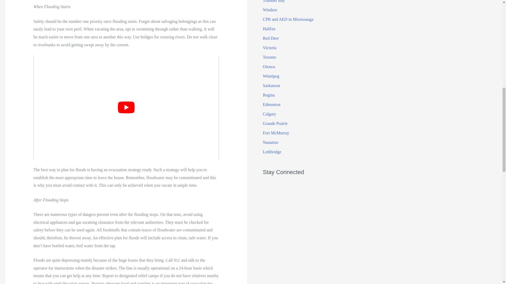 The height and width of the screenshot is (284, 506). I want to click on CPR and AED in Nanaimo, so click(270, 142).